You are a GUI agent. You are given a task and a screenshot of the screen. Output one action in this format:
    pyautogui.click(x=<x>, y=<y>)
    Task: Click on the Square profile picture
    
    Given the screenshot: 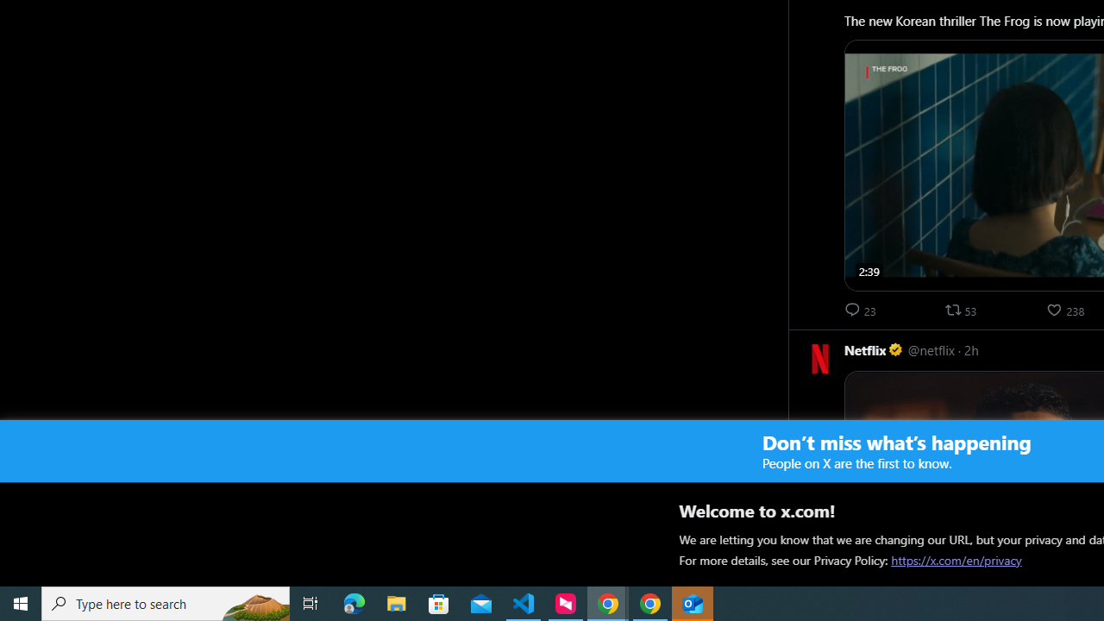 What is the action you would take?
    pyautogui.click(x=819, y=358)
    